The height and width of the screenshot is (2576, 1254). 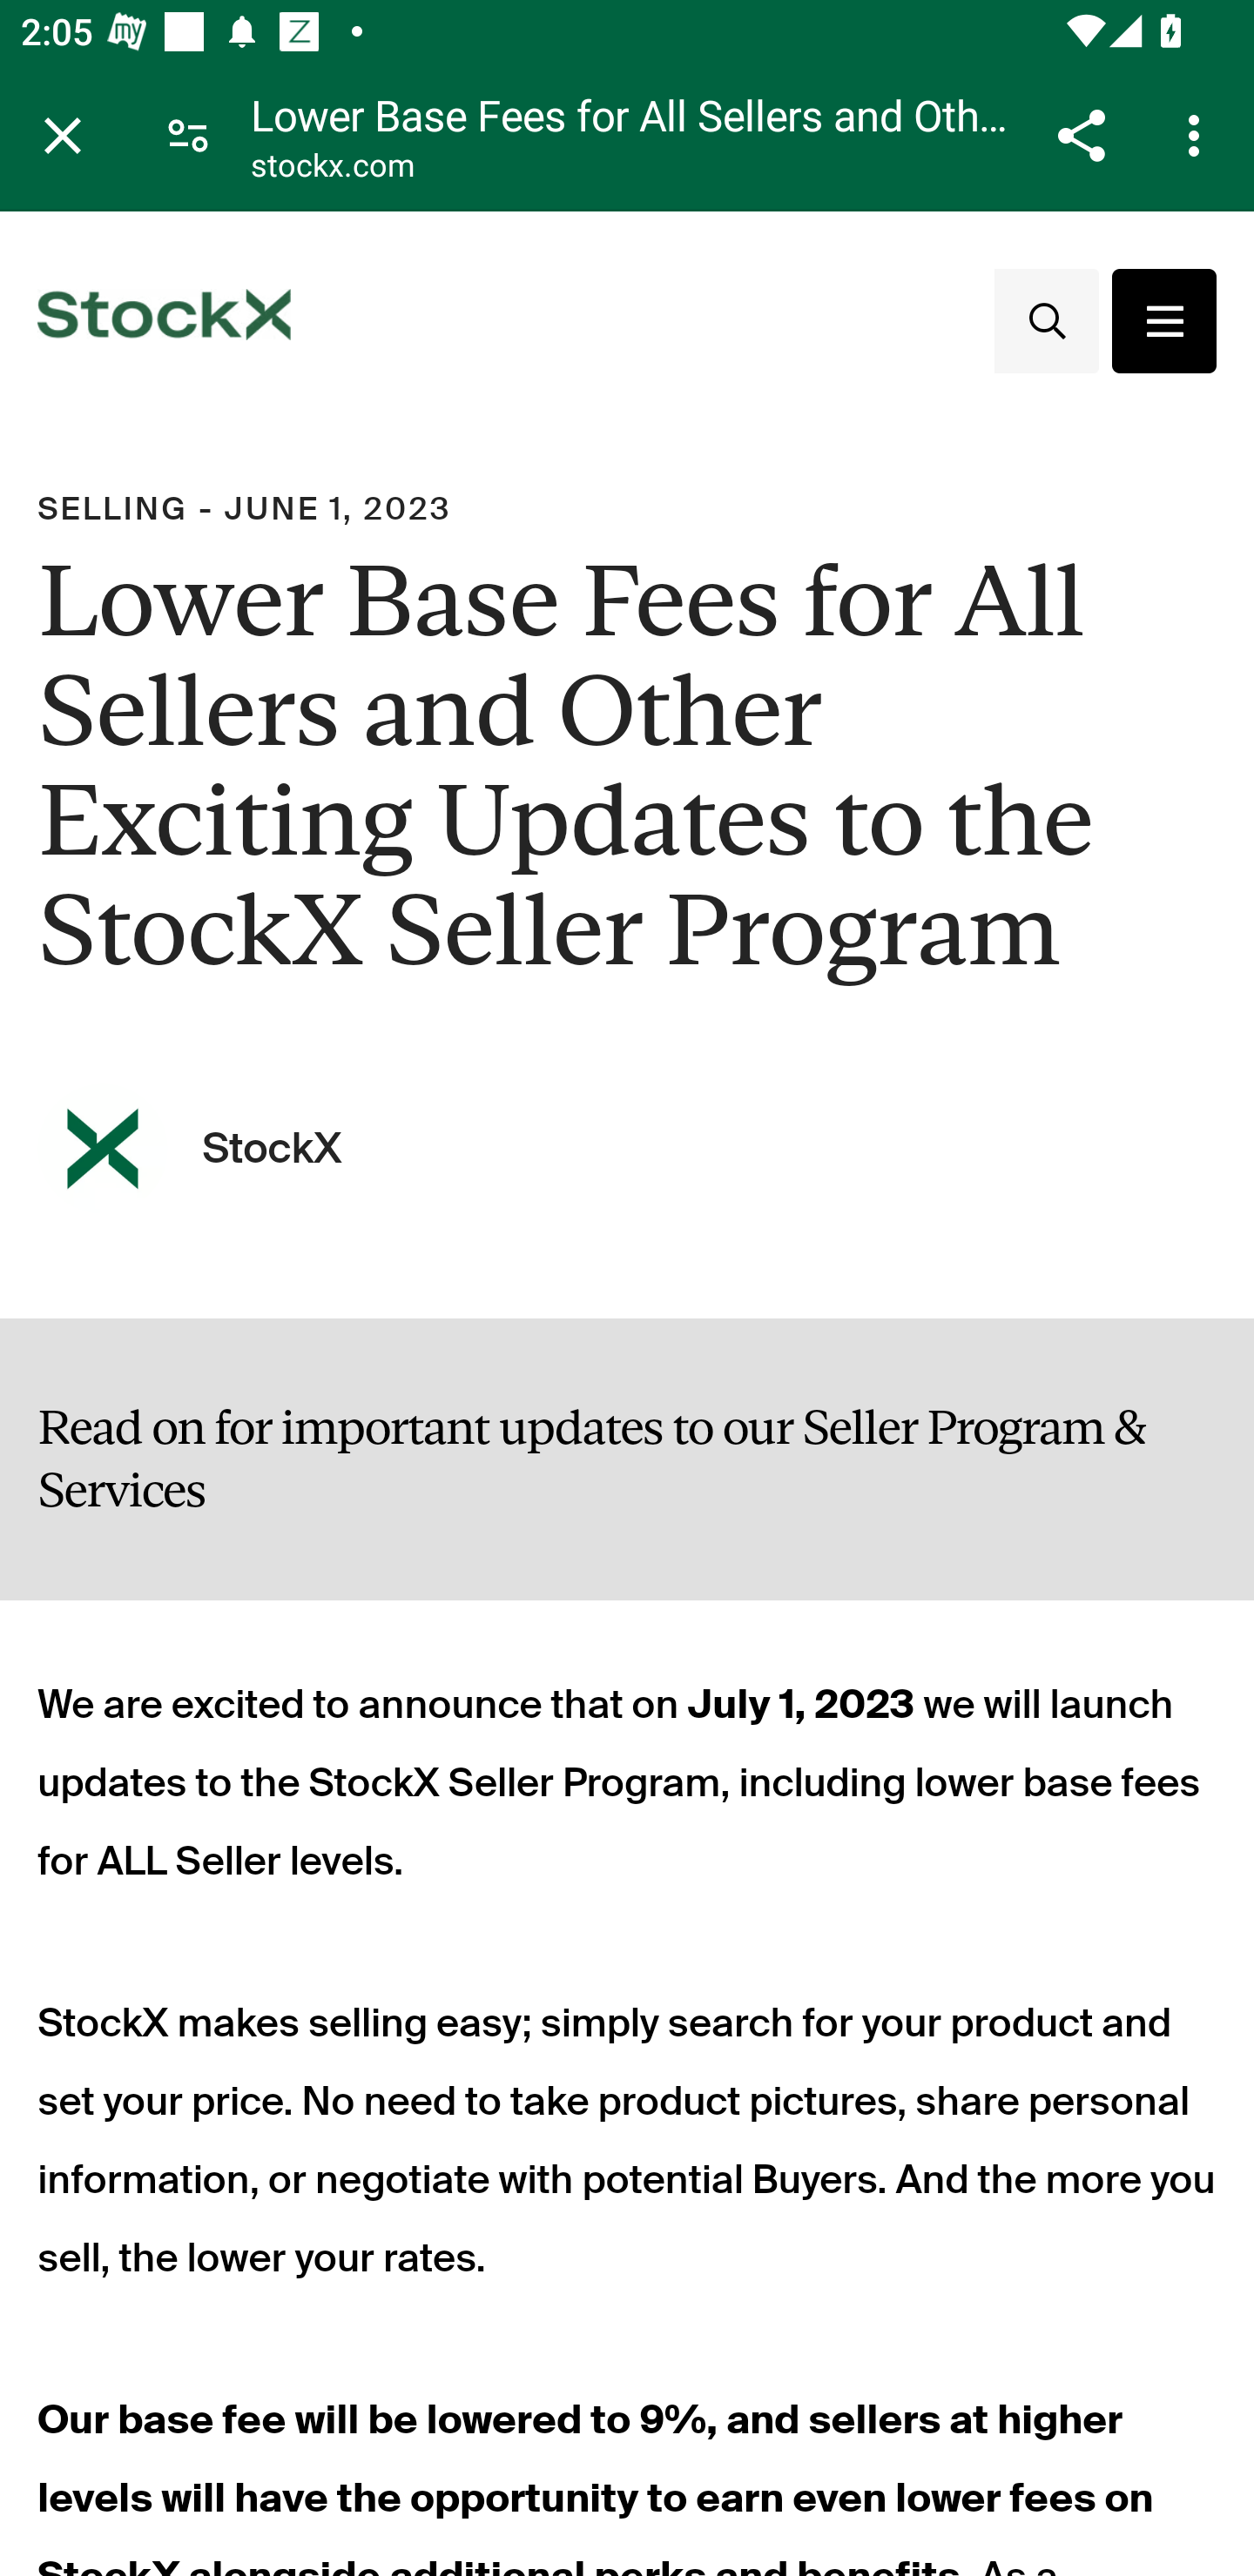 I want to click on StockX, so click(x=272, y=1147).